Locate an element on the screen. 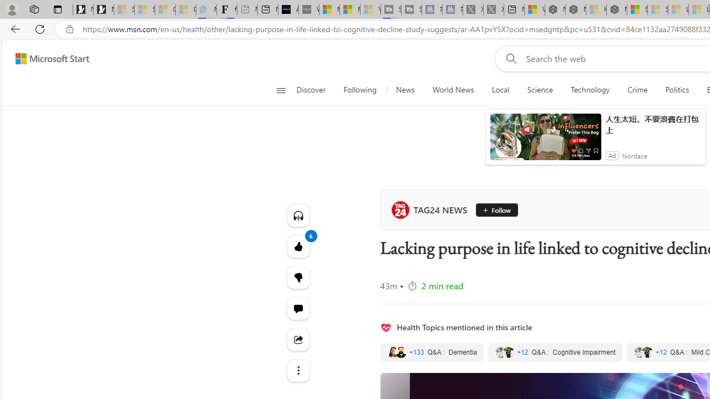  Class: button-glyph is located at coordinates (281, 90).